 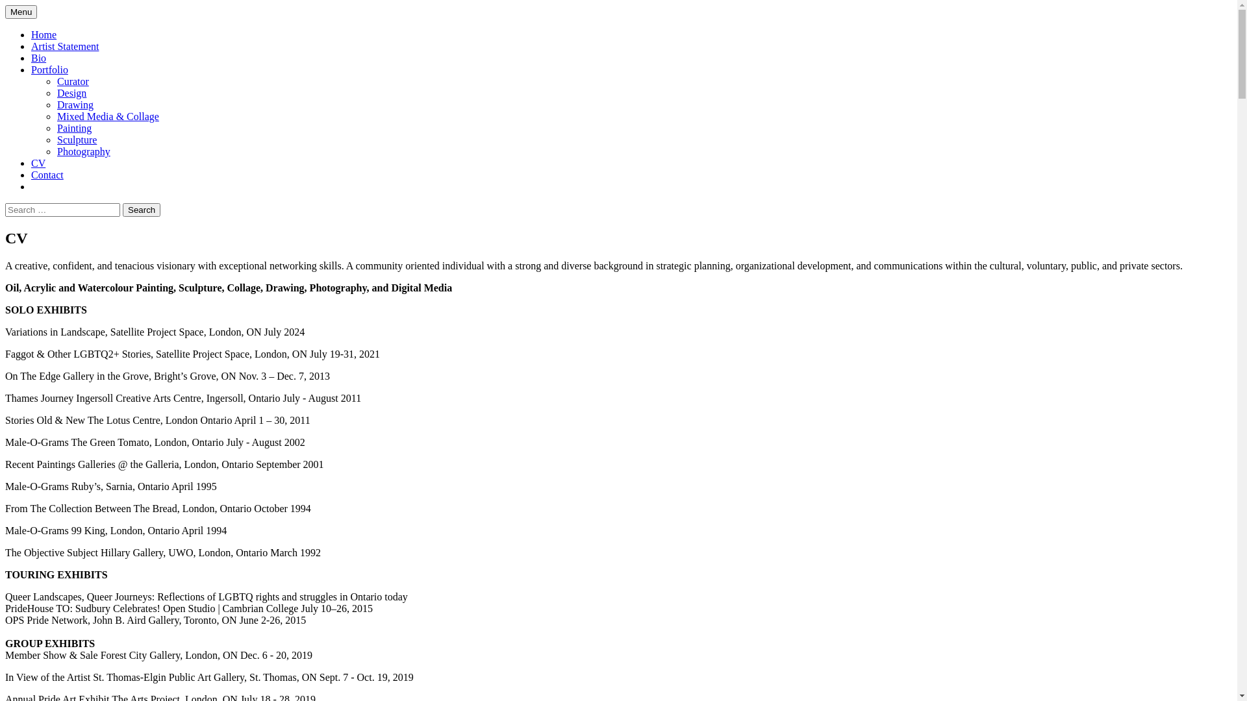 What do you see at coordinates (71, 93) in the screenshot?
I see `Design` at bounding box center [71, 93].